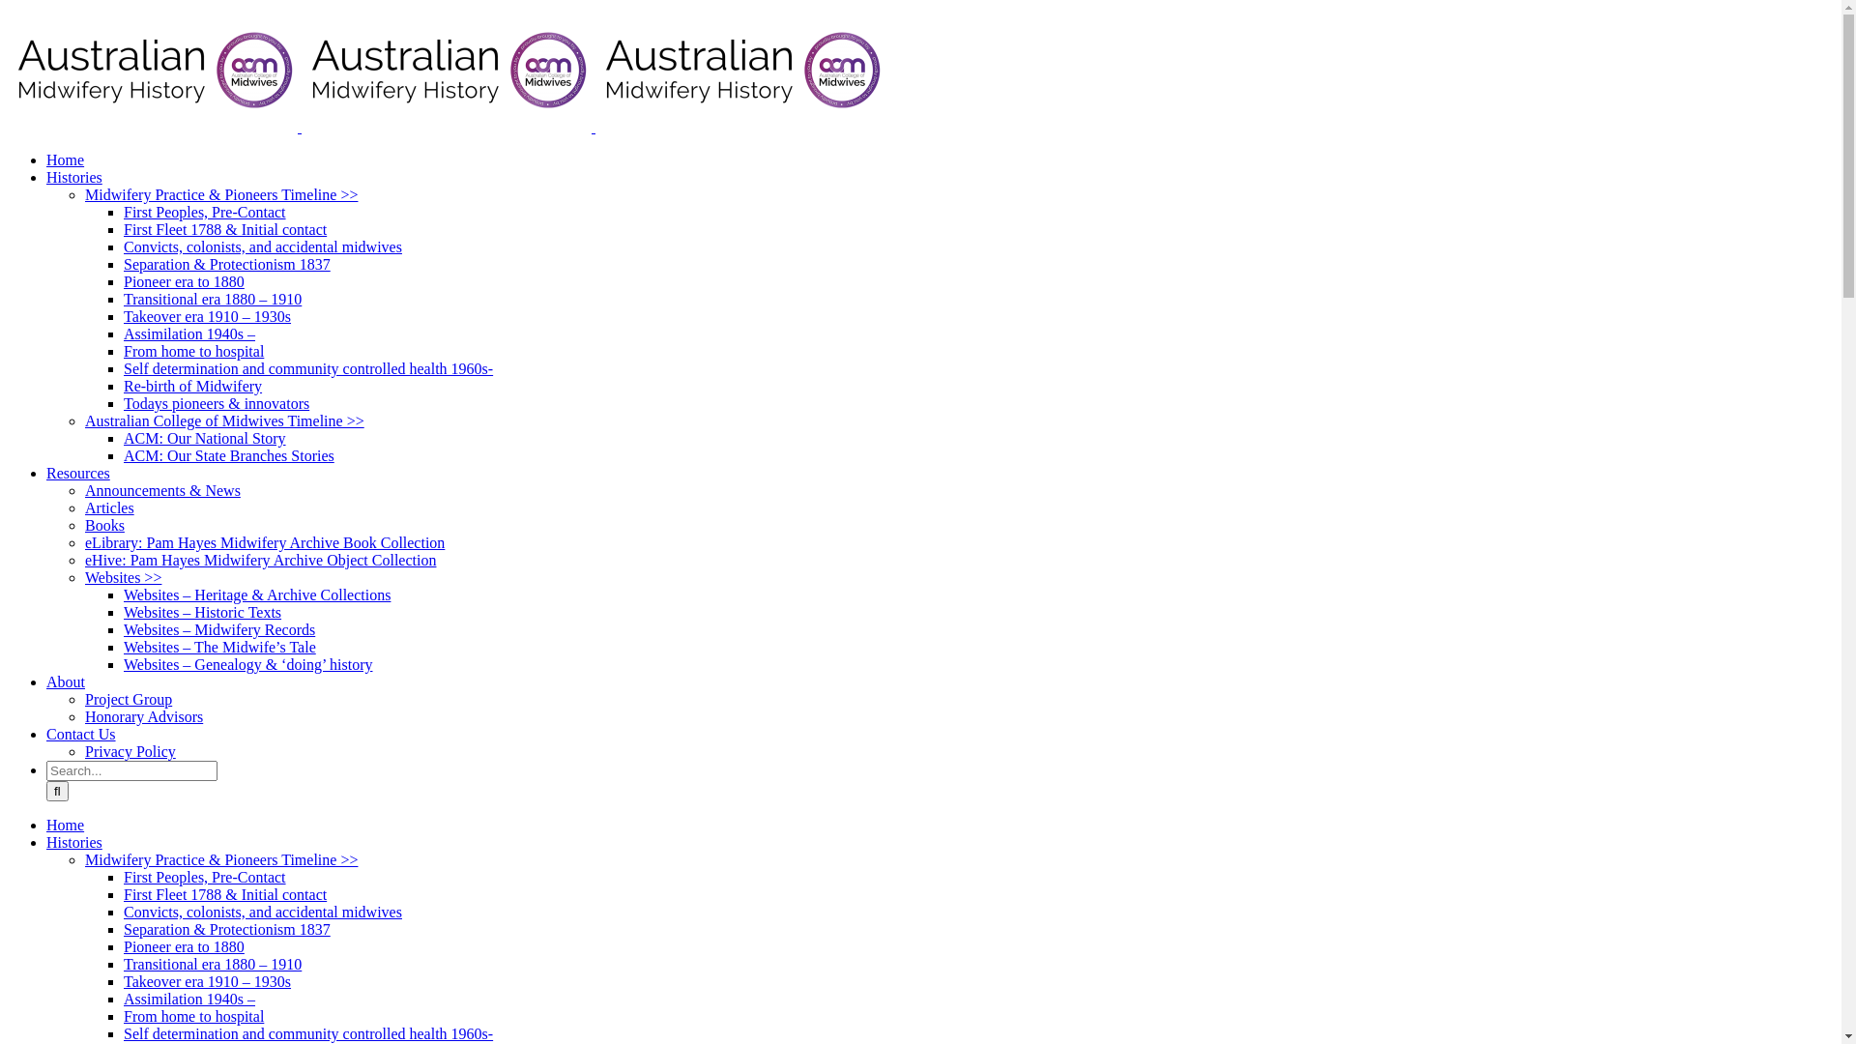 The image size is (1856, 1044). What do you see at coordinates (110, 508) in the screenshot?
I see `Articles` at bounding box center [110, 508].